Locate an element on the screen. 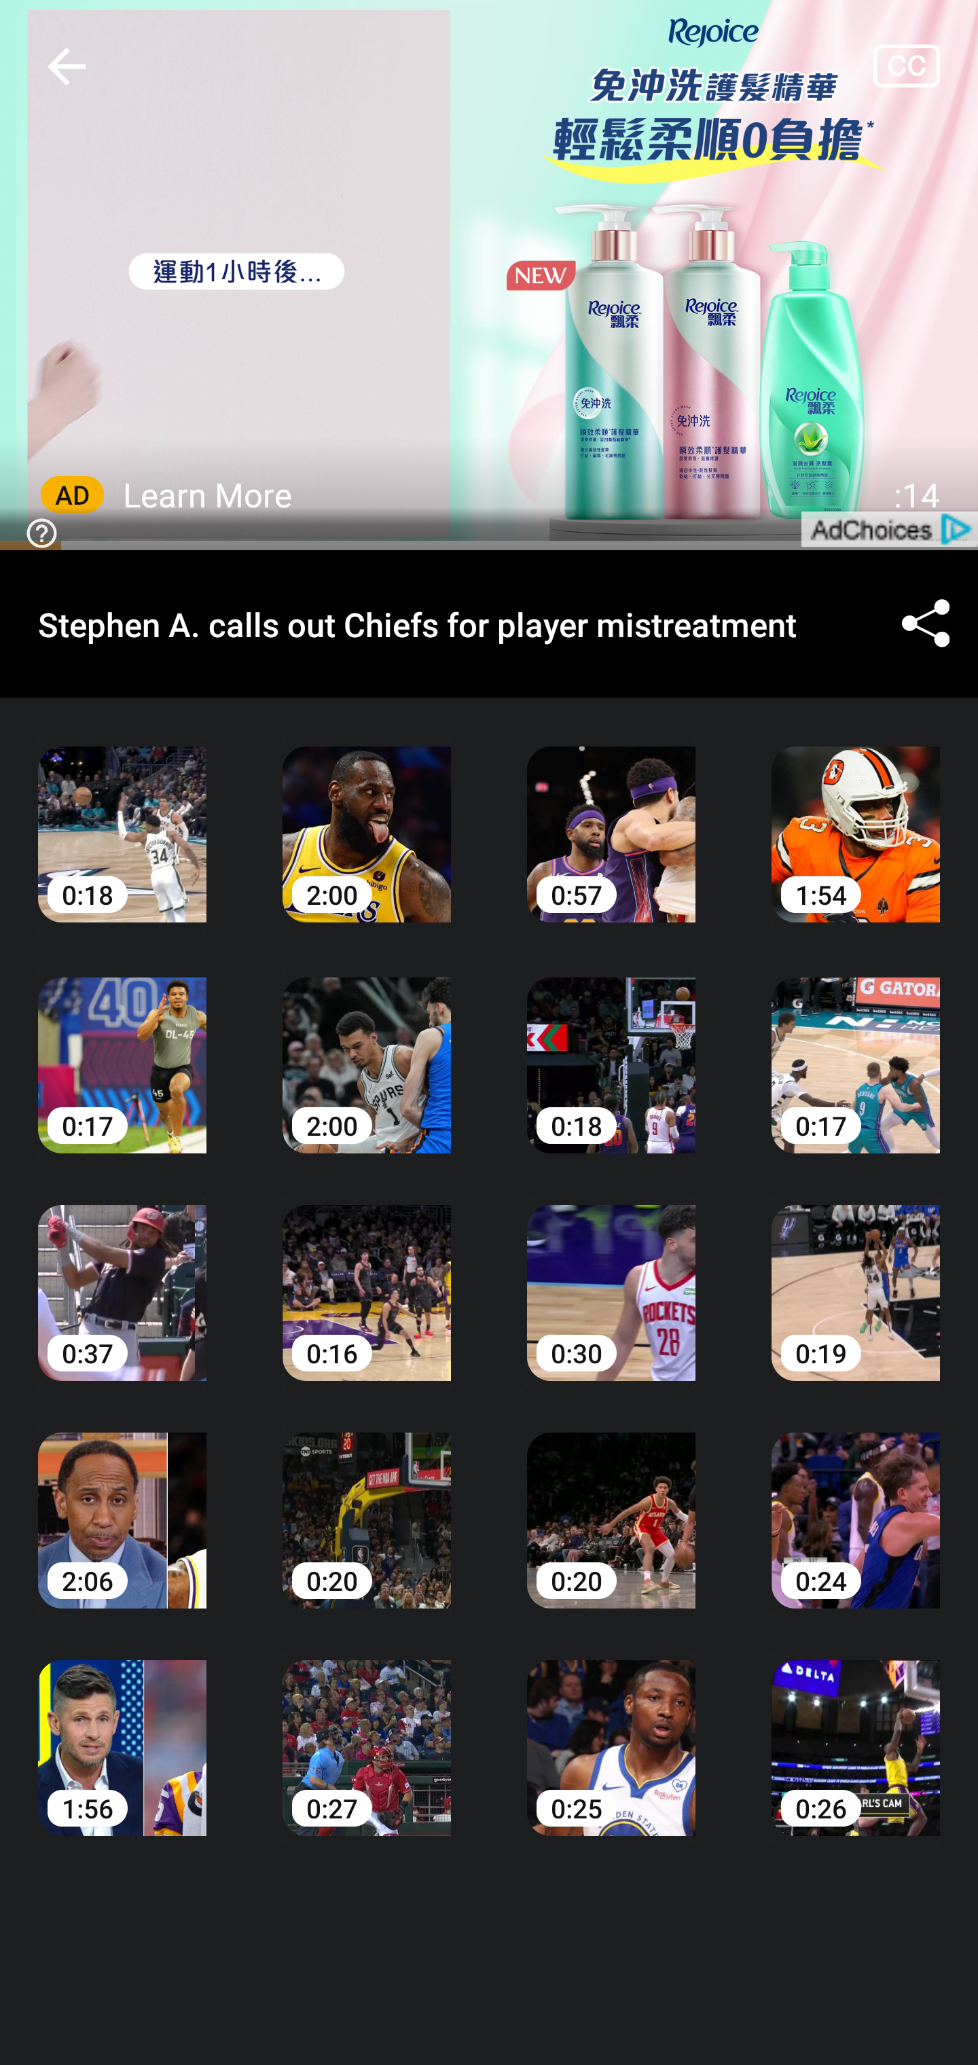  0:37 is located at coordinates (122, 1274).